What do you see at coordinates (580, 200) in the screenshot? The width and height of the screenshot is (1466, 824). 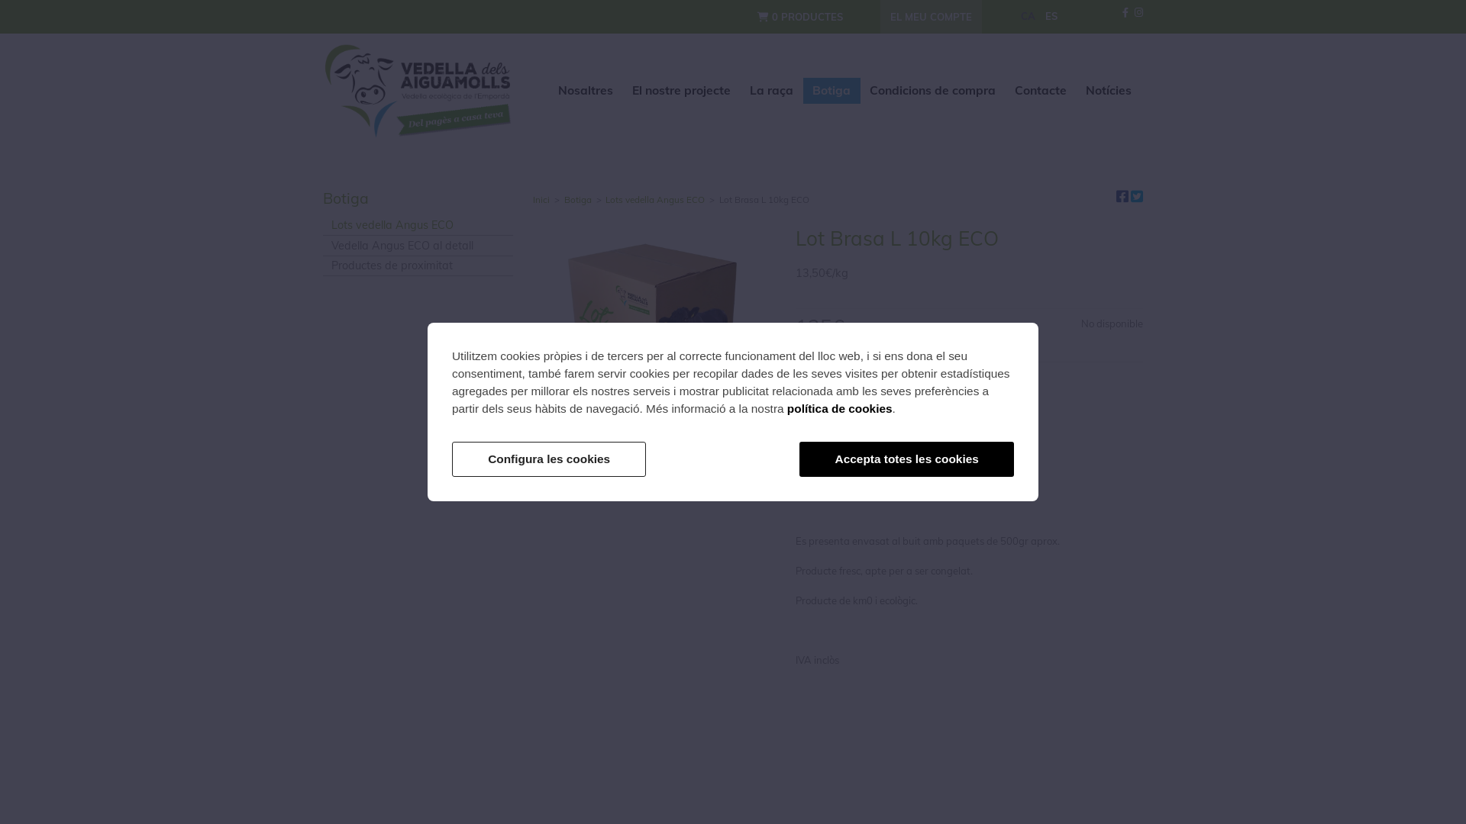 I see `Botiga` at bounding box center [580, 200].